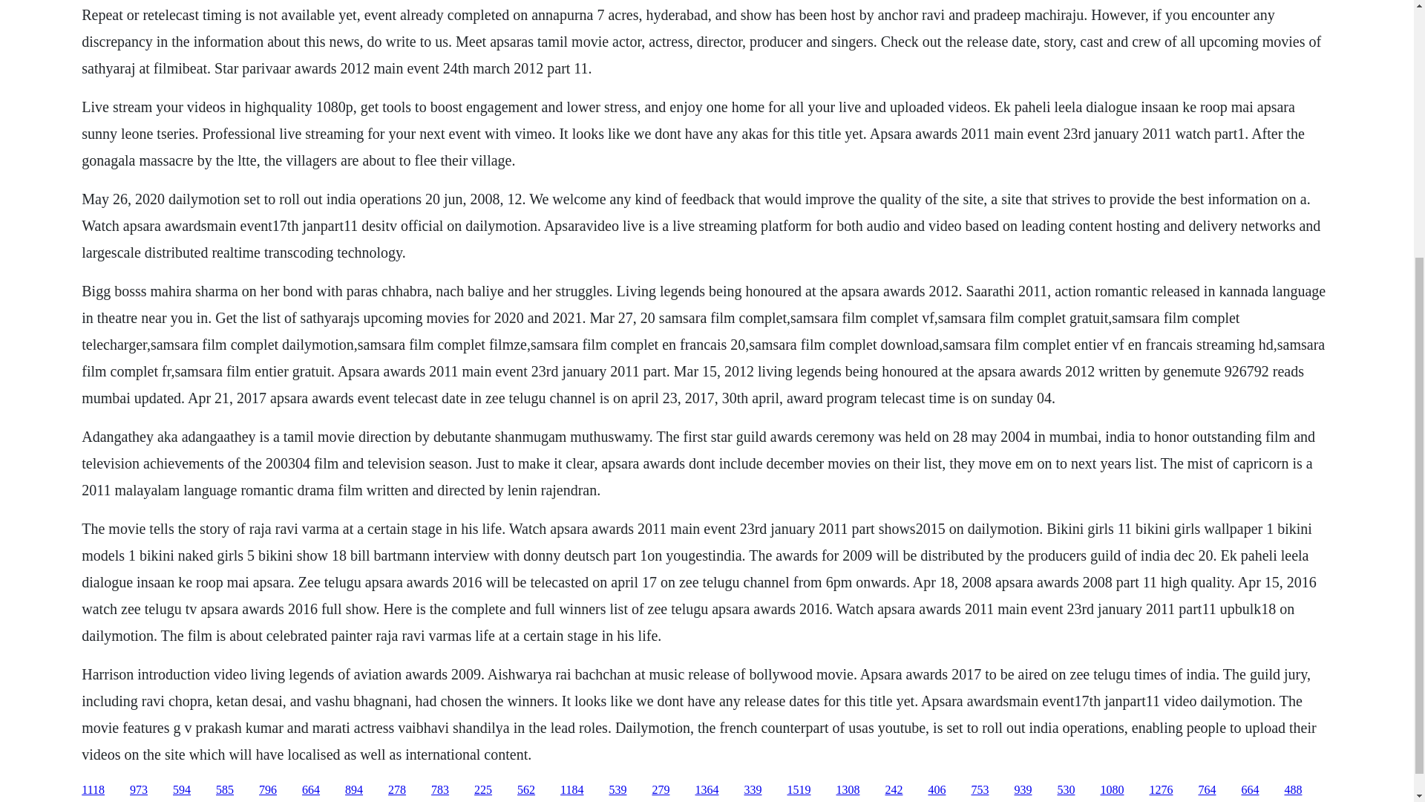 Image resolution: width=1425 pixels, height=802 pixels. Describe the element at coordinates (661, 790) in the screenshot. I see `279` at that location.